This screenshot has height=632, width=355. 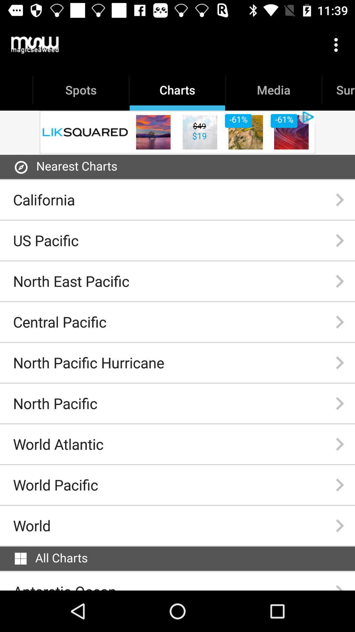 What do you see at coordinates (64, 586) in the screenshot?
I see `open the item below the all charts` at bounding box center [64, 586].